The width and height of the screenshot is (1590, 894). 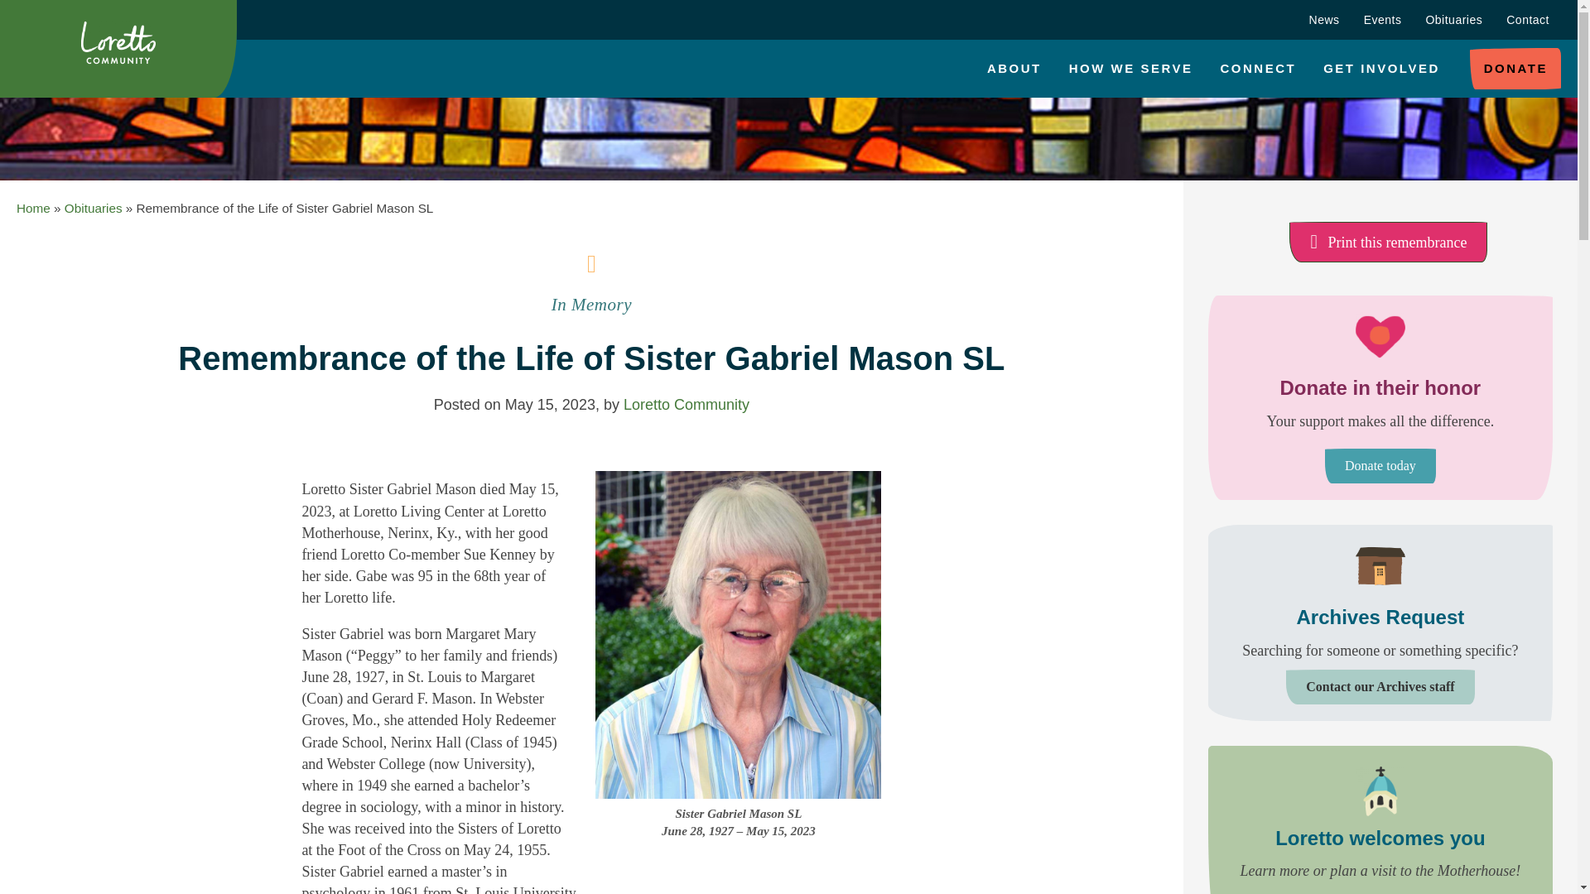 What do you see at coordinates (1380, 336) in the screenshot?
I see `Heart-Icon` at bounding box center [1380, 336].